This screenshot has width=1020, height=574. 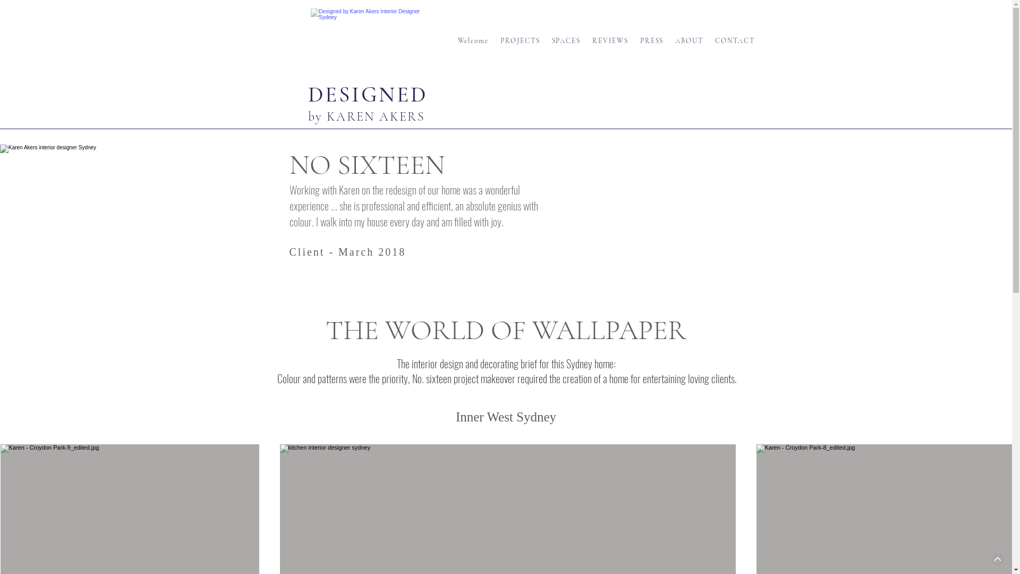 I want to click on SPACES, so click(x=567, y=41).